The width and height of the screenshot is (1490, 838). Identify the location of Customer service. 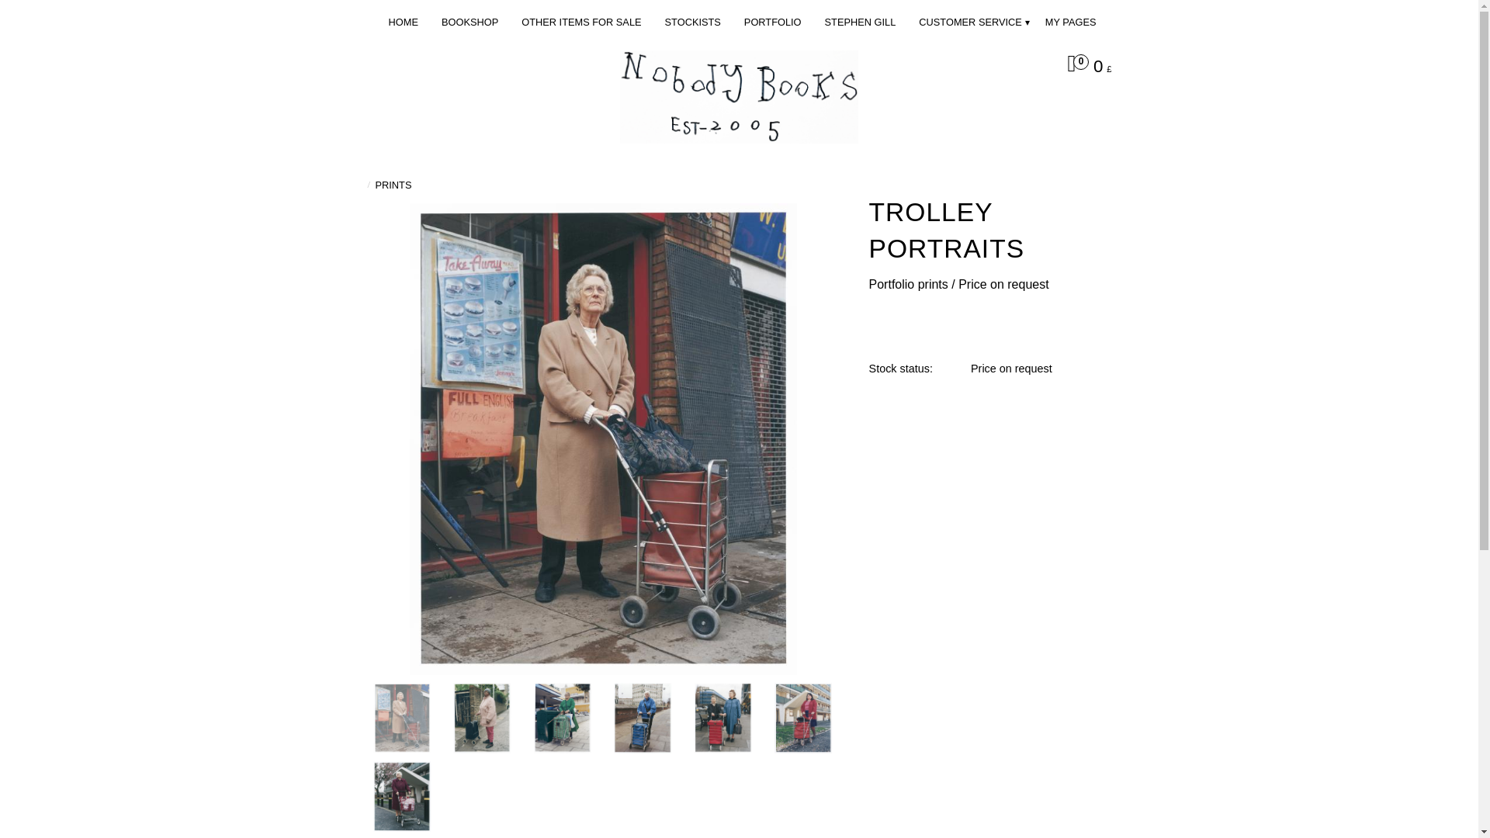
(974, 22).